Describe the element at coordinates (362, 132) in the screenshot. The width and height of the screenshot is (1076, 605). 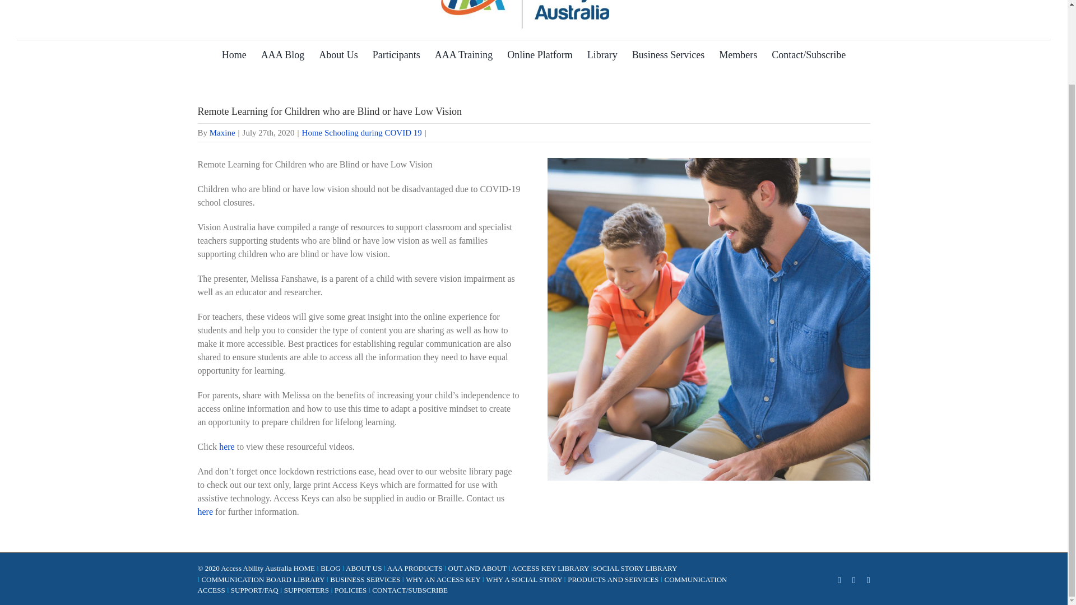
I see `Home Schooling during COVID 19` at that location.